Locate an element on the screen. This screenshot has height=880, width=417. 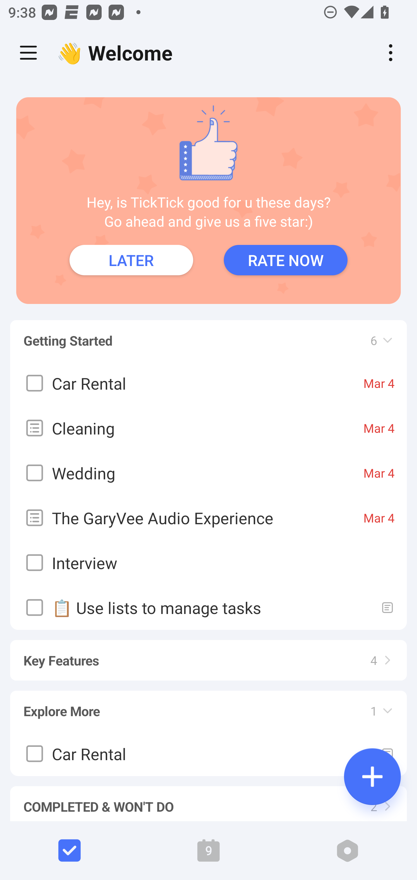
Mar 4 is located at coordinates (379, 518).